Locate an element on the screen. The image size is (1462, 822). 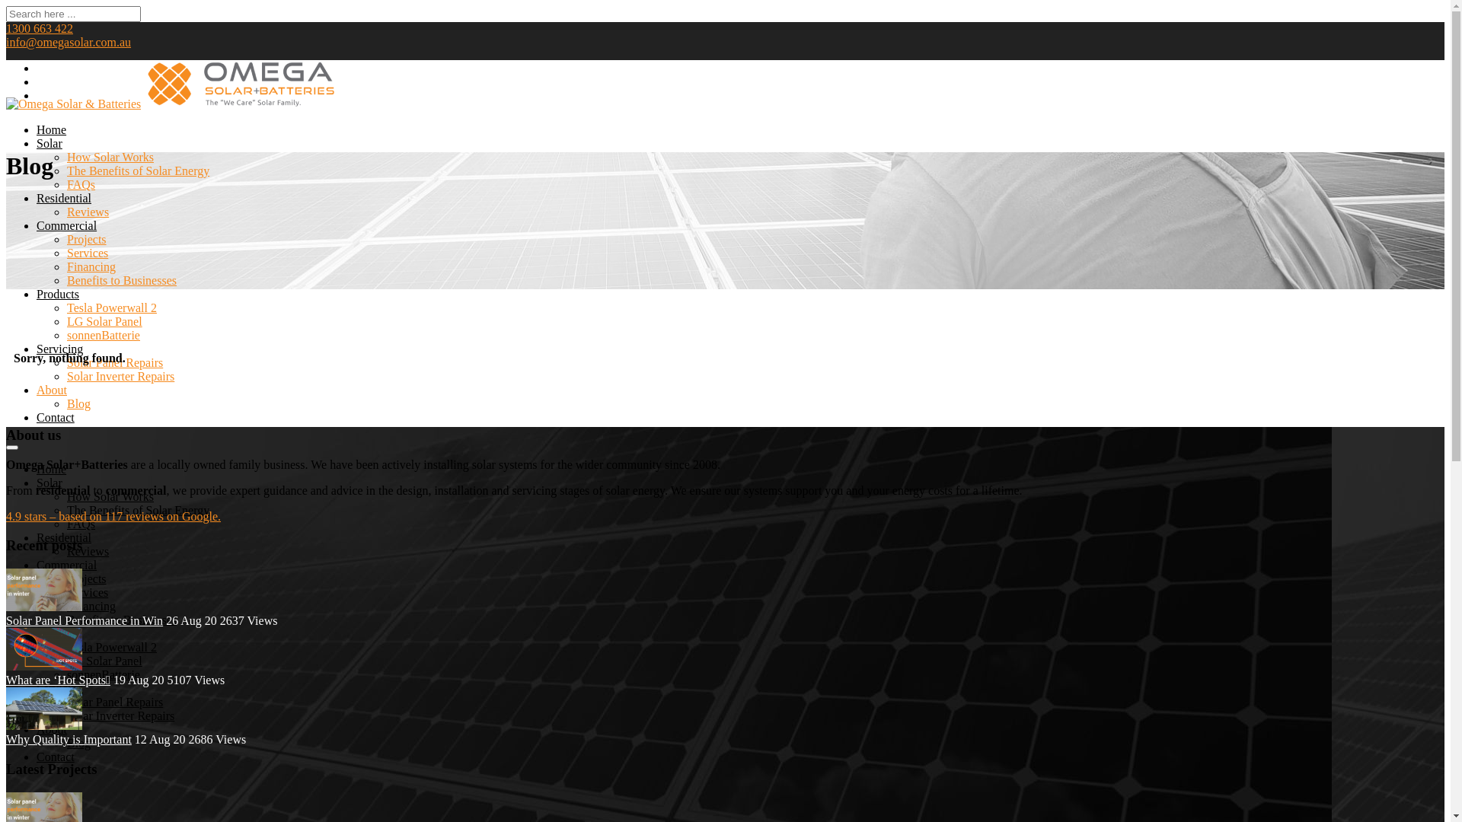
Benefits to Businesses is located at coordinates (122, 280).